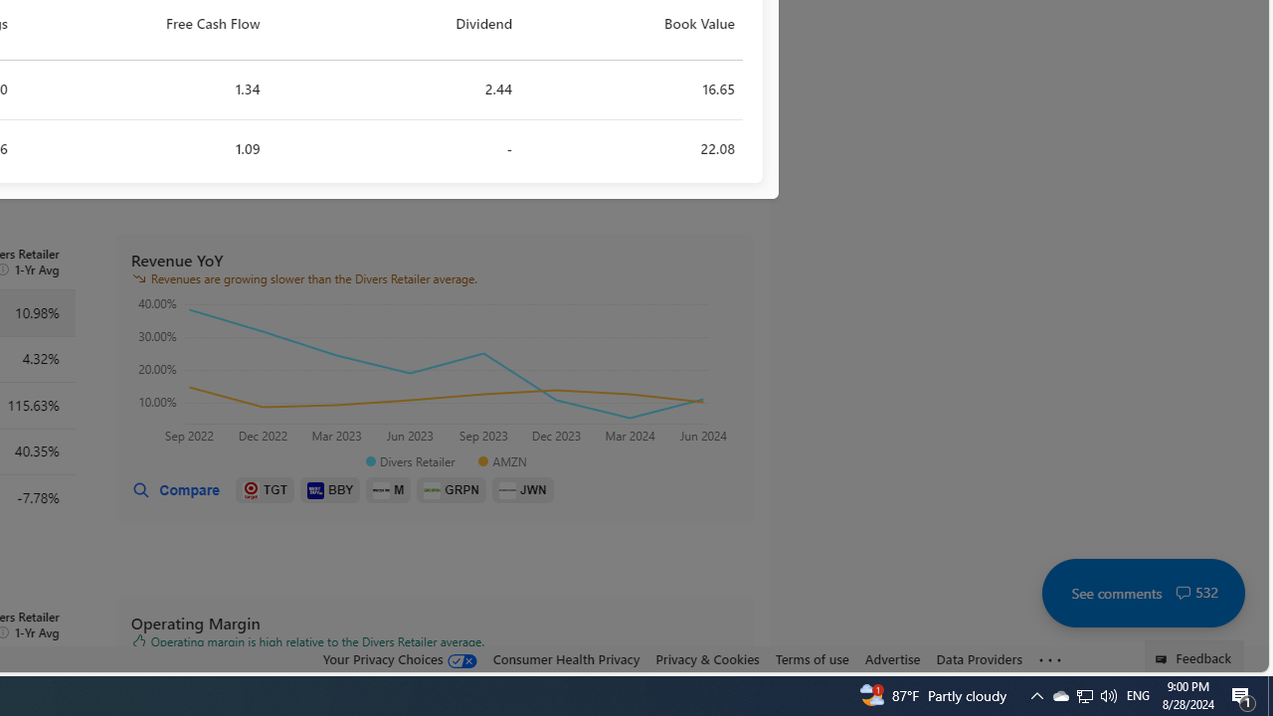 The image size is (1273, 716). Describe the element at coordinates (1183, 593) in the screenshot. I see `Class: cwt-icon-vector` at that location.